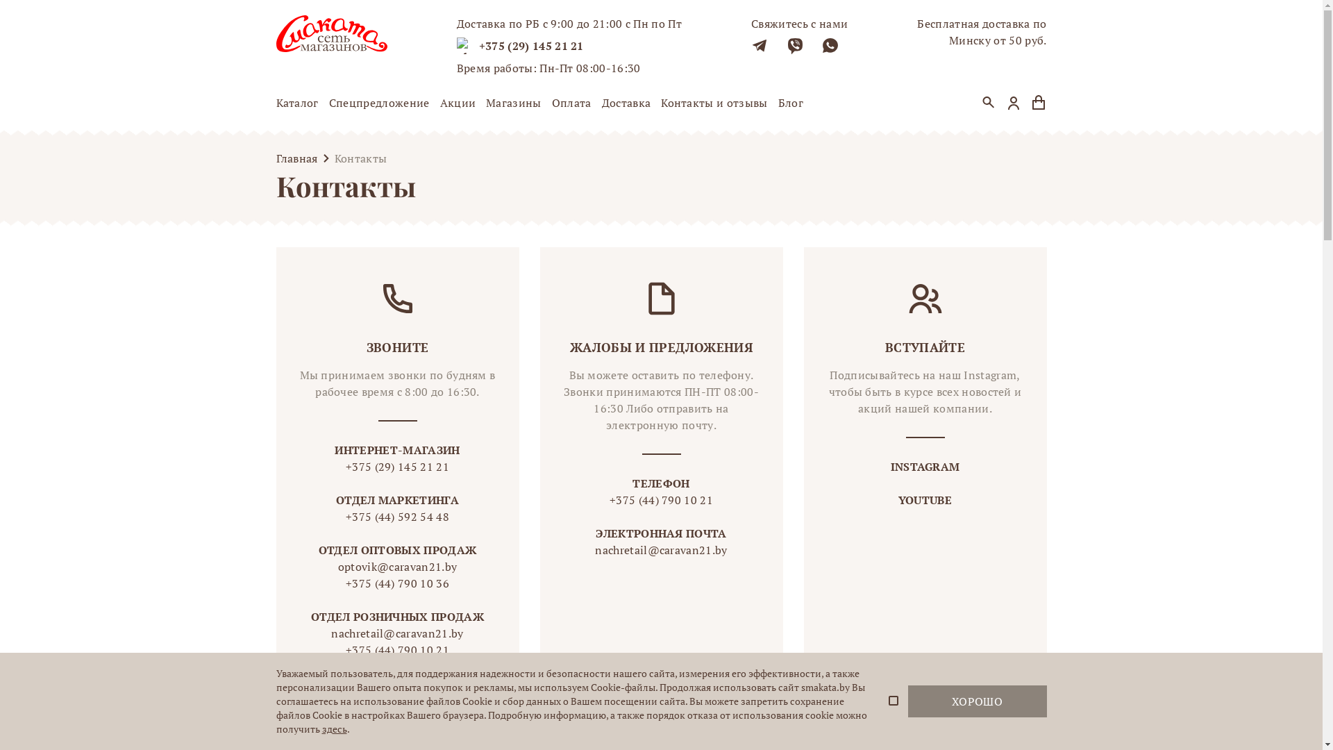  I want to click on +375 (44) 790 10 36, so click(397, 583).